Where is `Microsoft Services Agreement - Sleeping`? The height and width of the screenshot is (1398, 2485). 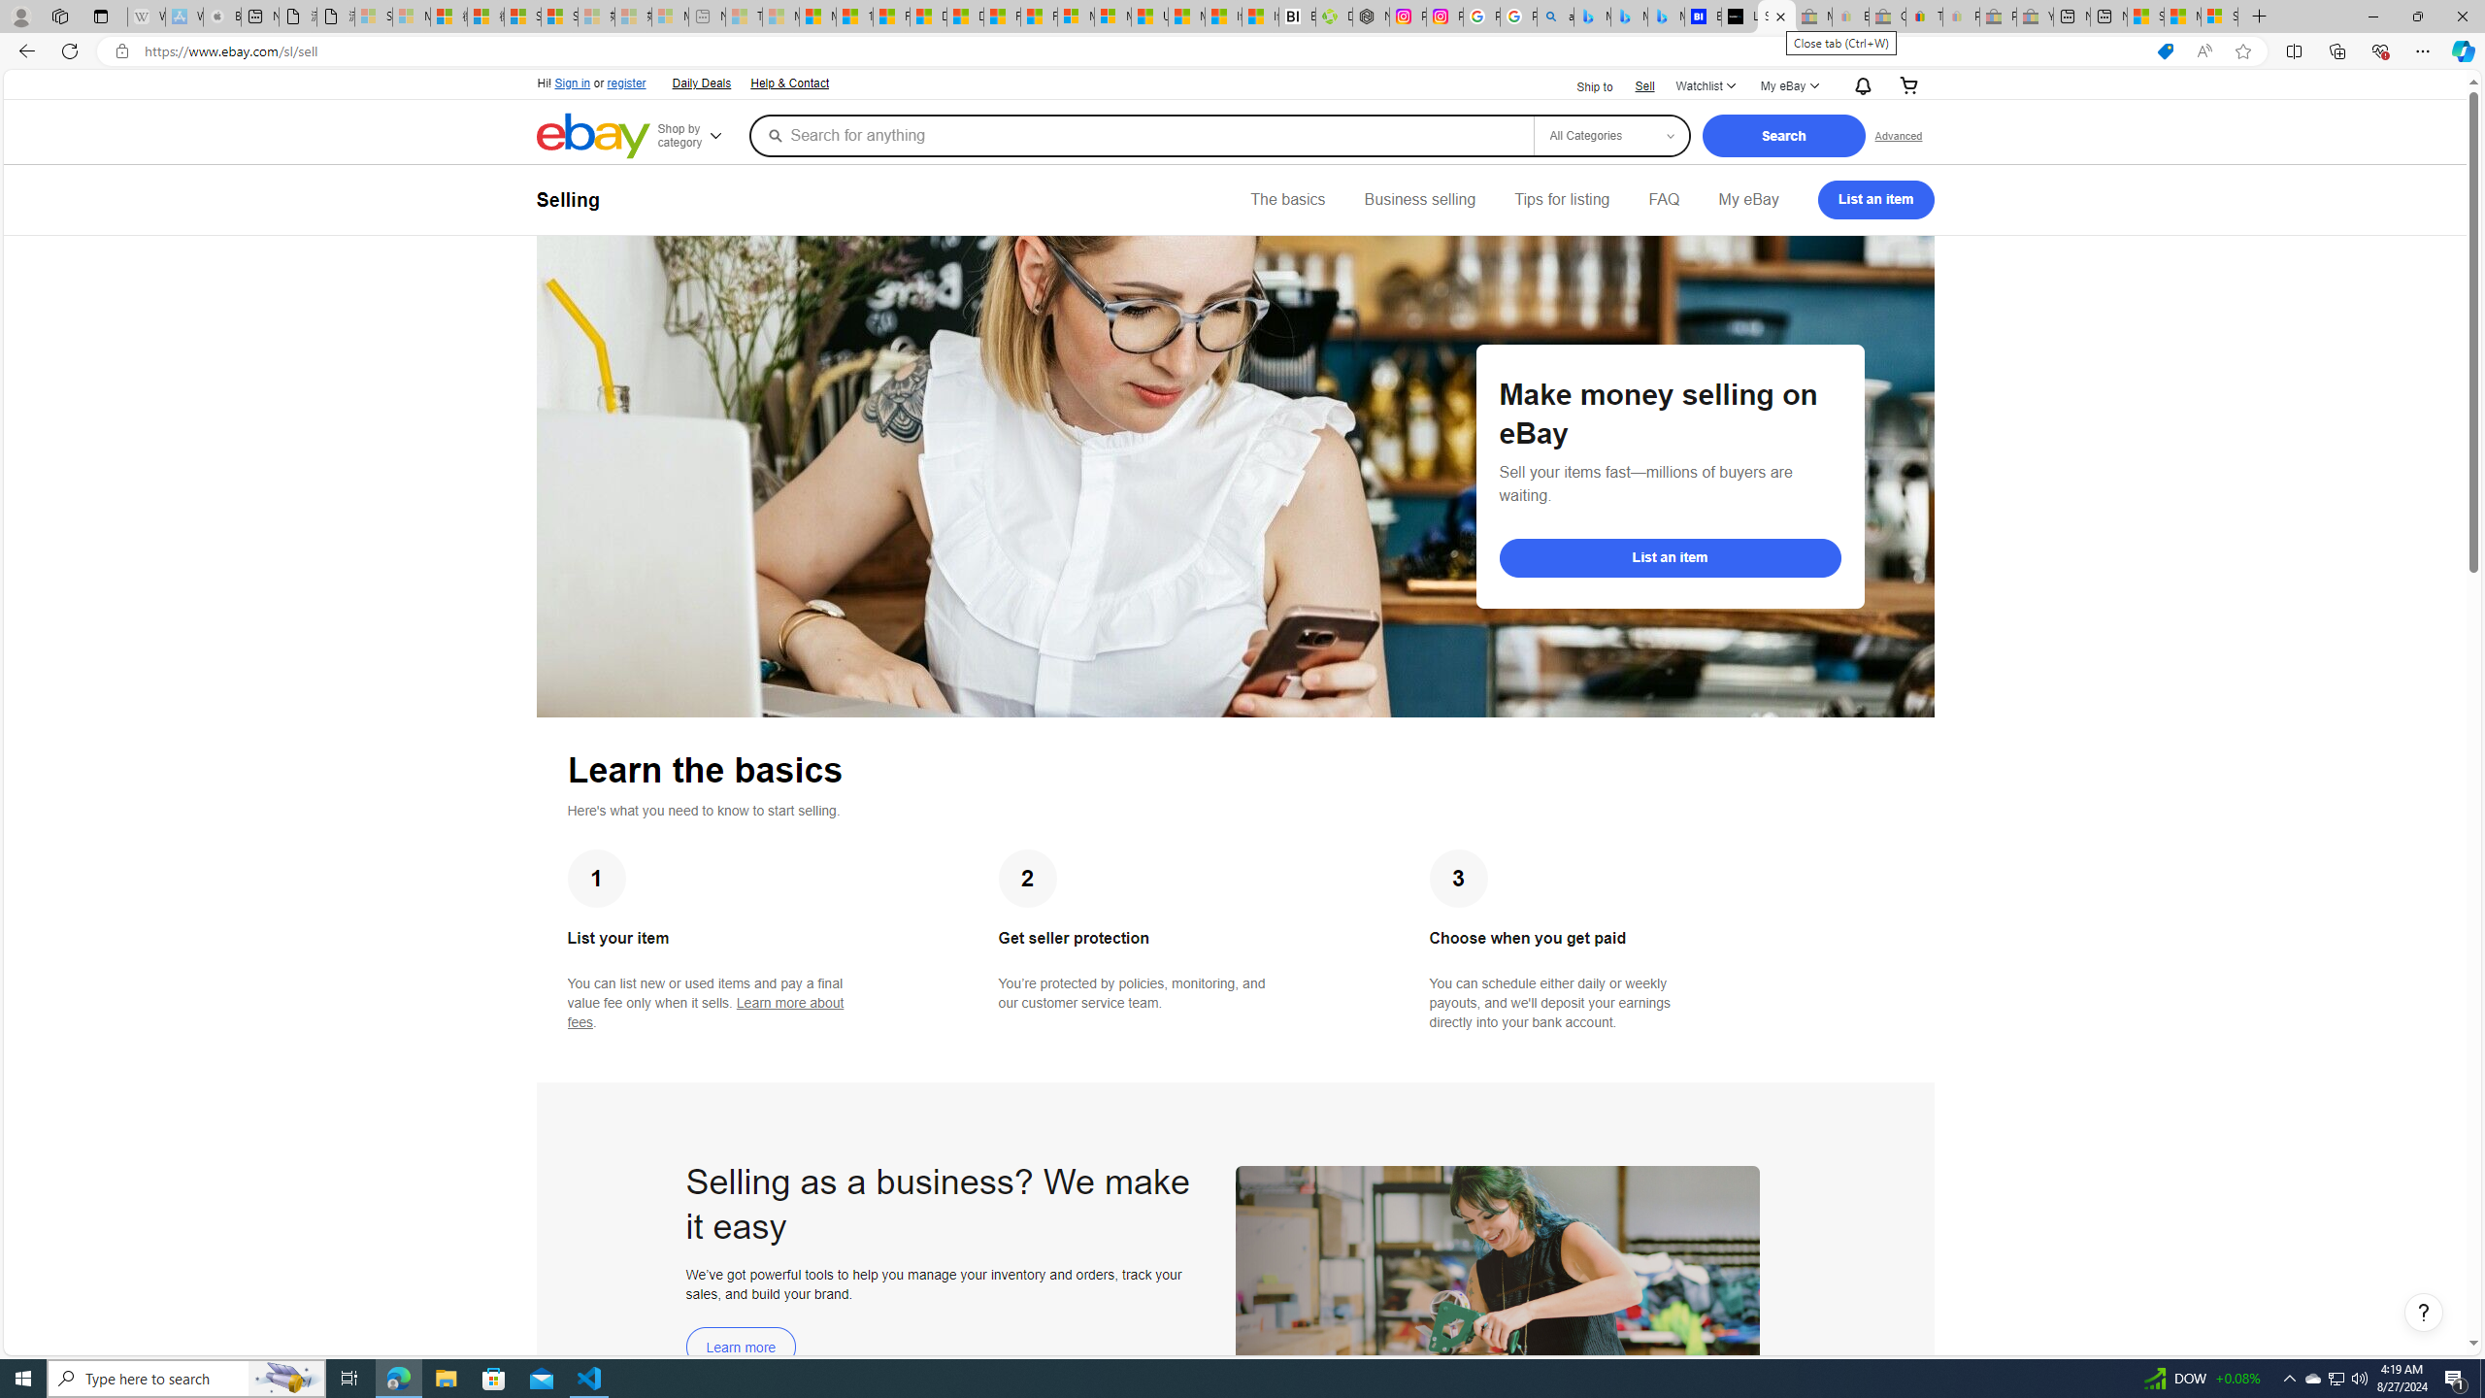 Microsoft Services Agreement - Sleeping is located at coordinates (412, 17).